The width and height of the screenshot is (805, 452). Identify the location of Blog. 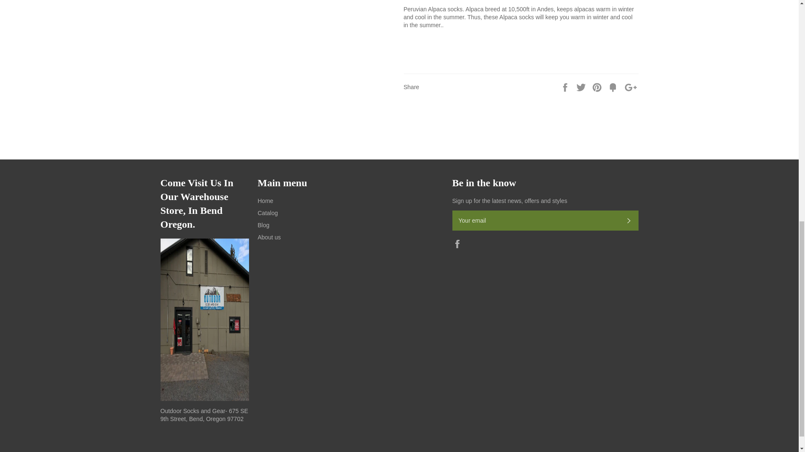
(263, 225).